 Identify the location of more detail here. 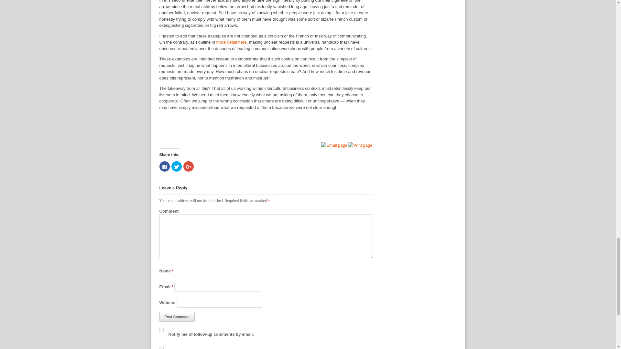
(231, 42).